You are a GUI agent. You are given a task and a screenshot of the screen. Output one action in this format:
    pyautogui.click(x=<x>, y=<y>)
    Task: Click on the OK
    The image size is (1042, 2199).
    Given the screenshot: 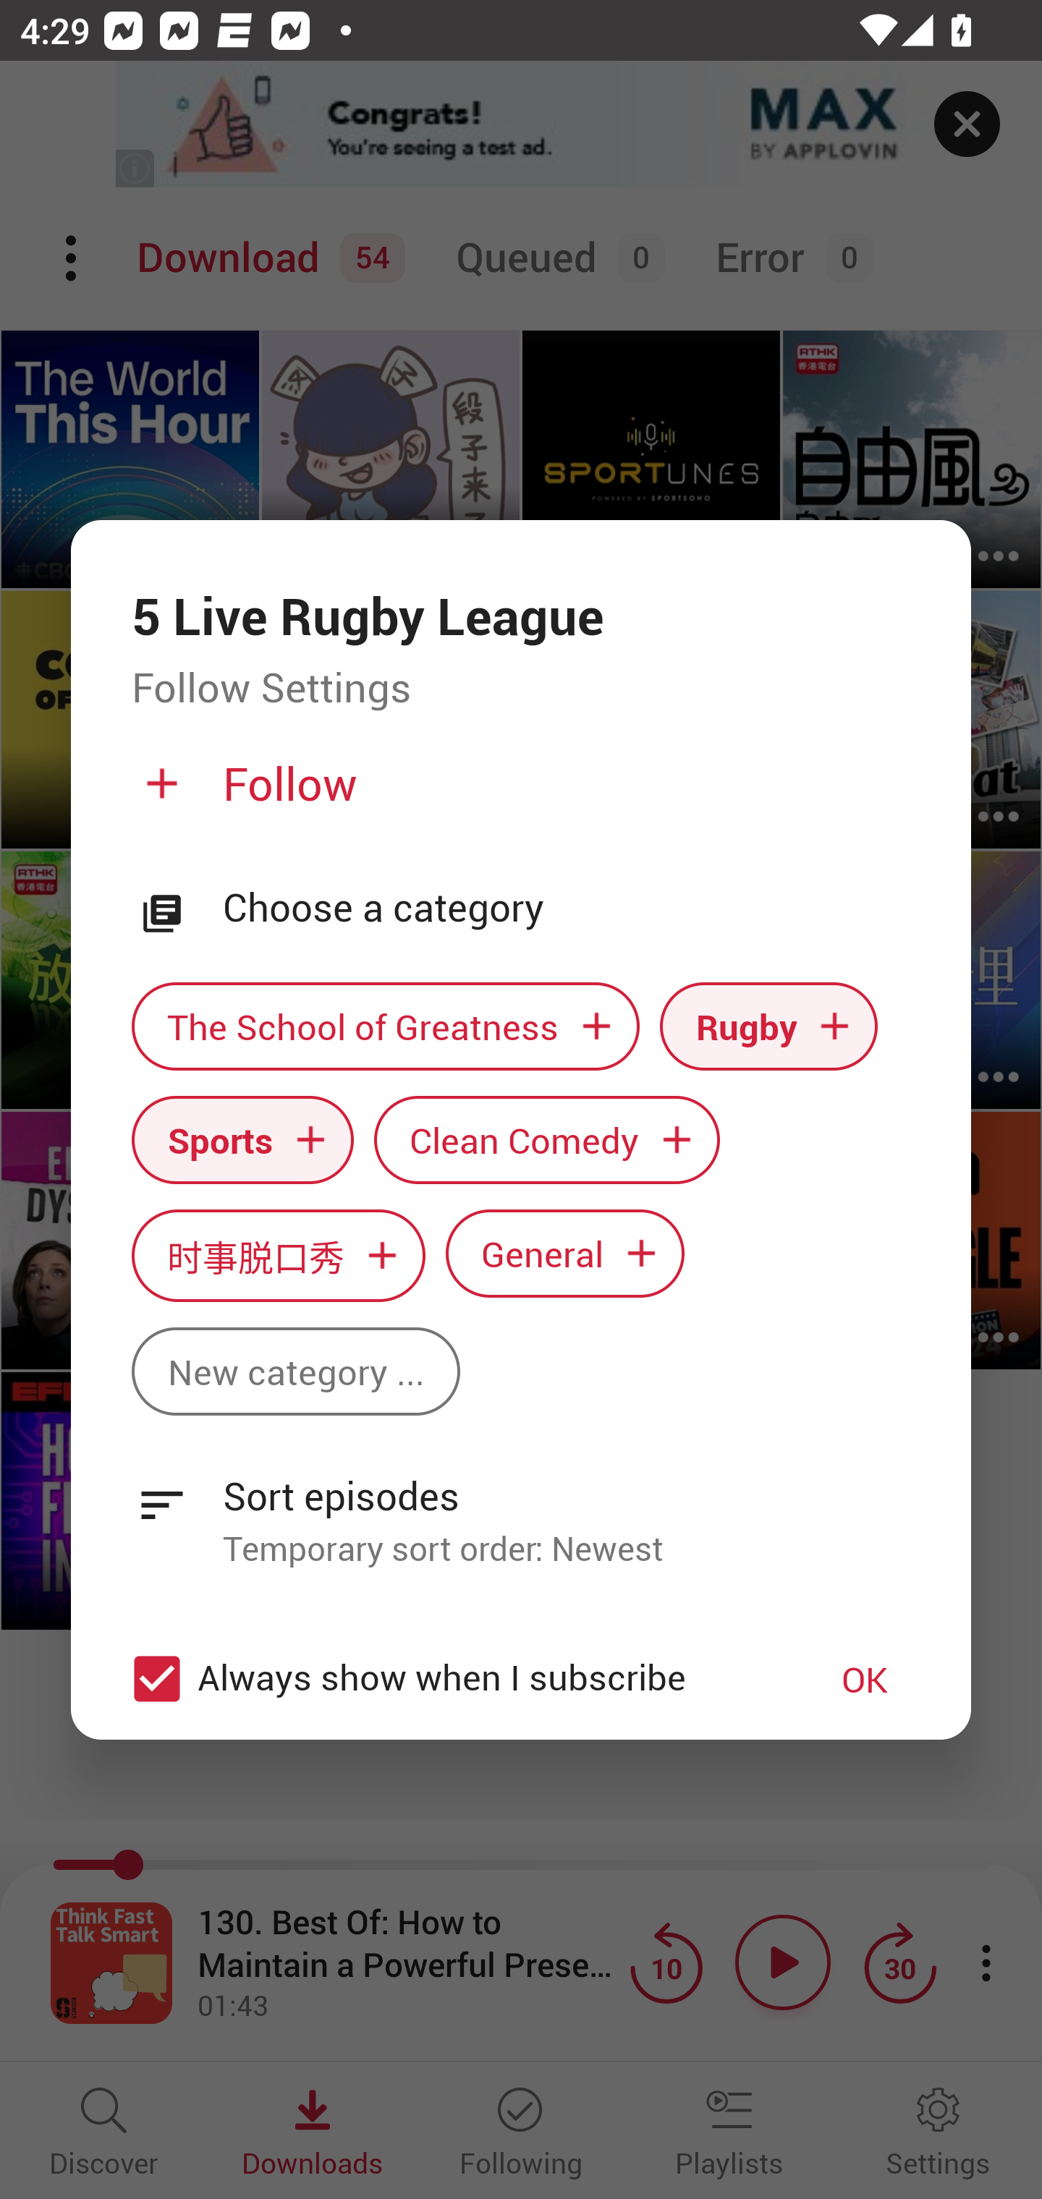 What is the action you would take?
    pyautogui.click(x=865, y=1678)
    